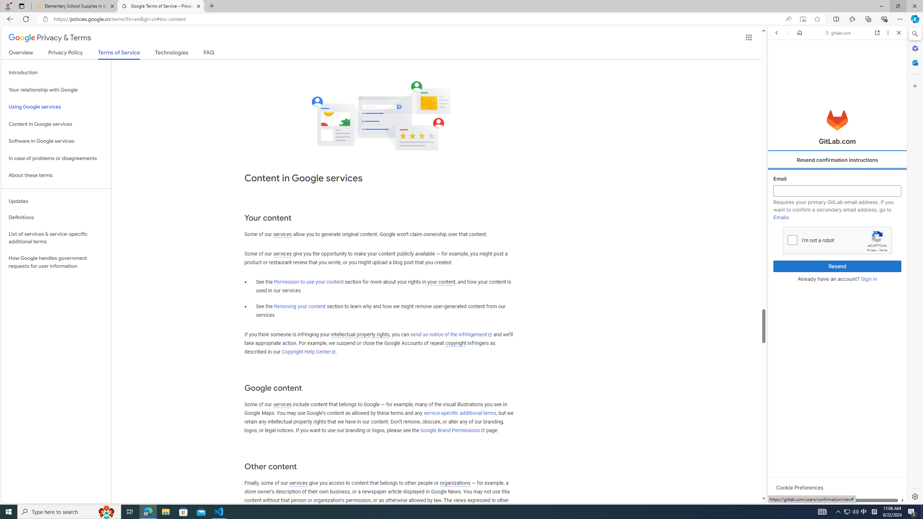 This screenshot has width=923, height=519. Describe the element at coordinates (787, 32) in the screenshot. I see `Forward` at that location.